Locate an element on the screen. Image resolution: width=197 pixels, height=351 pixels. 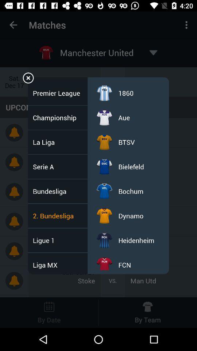
flip until bochum is located at coordinates (131, 191).